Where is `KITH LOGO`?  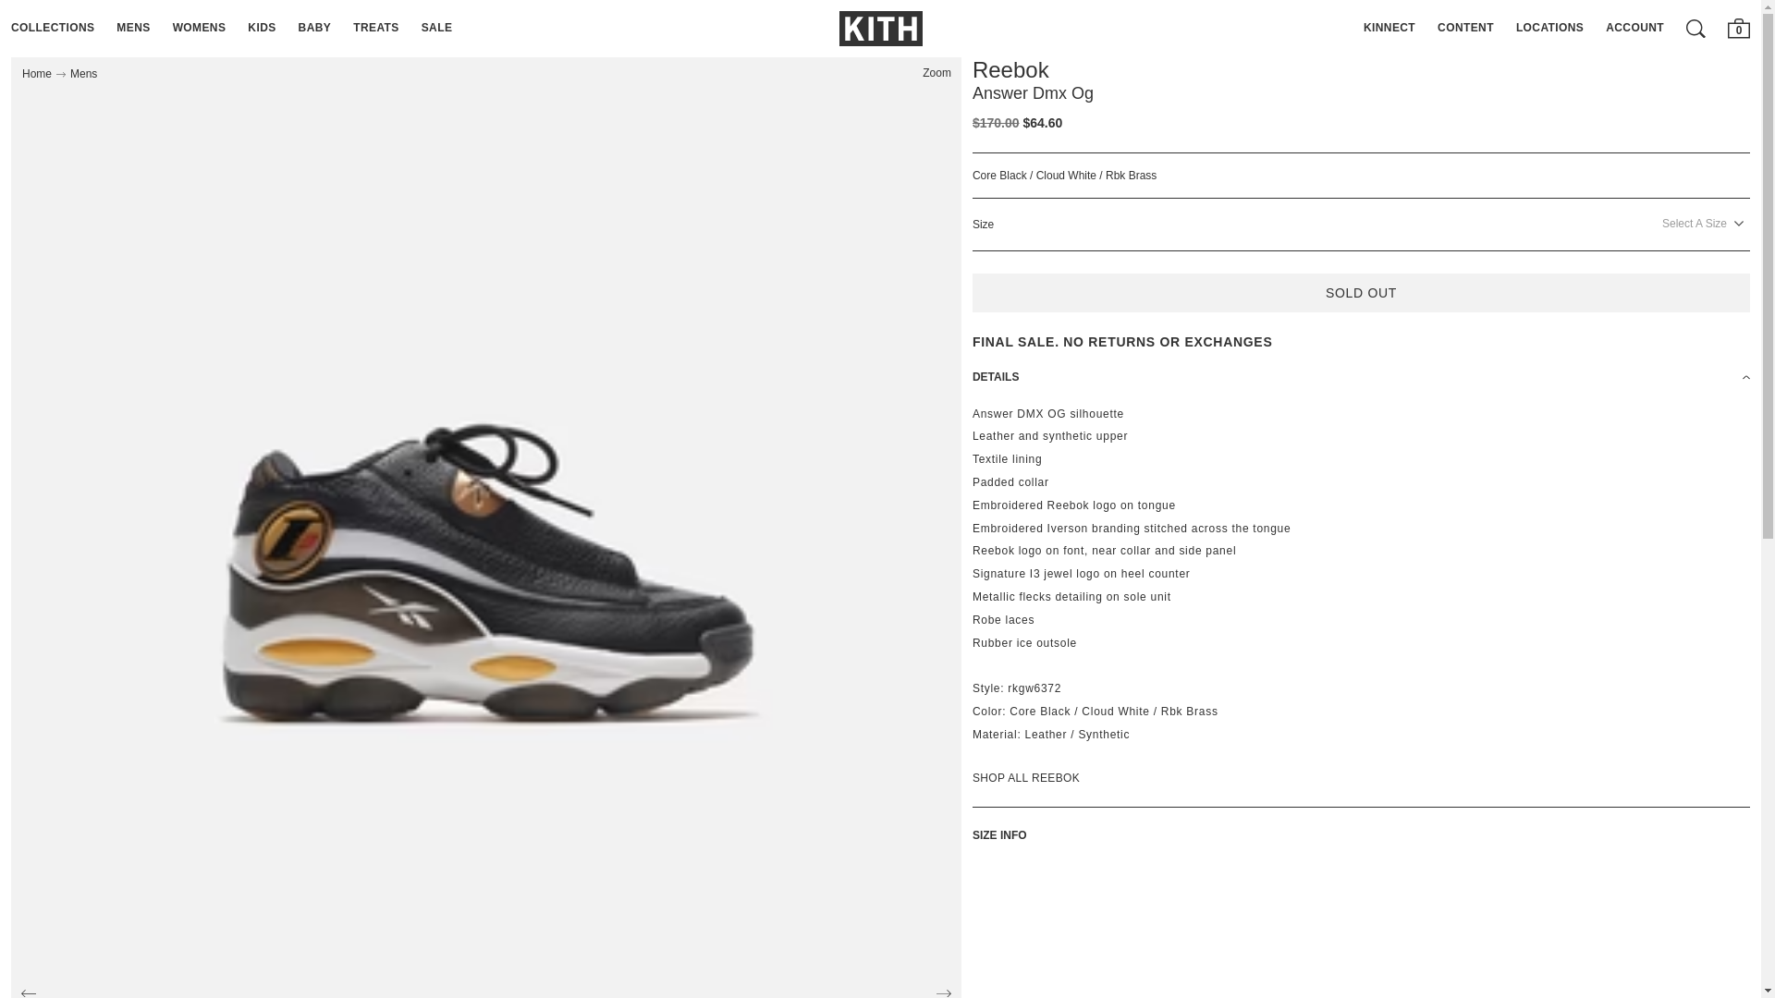
KITH LOGO is located at coordinates (881, 28).